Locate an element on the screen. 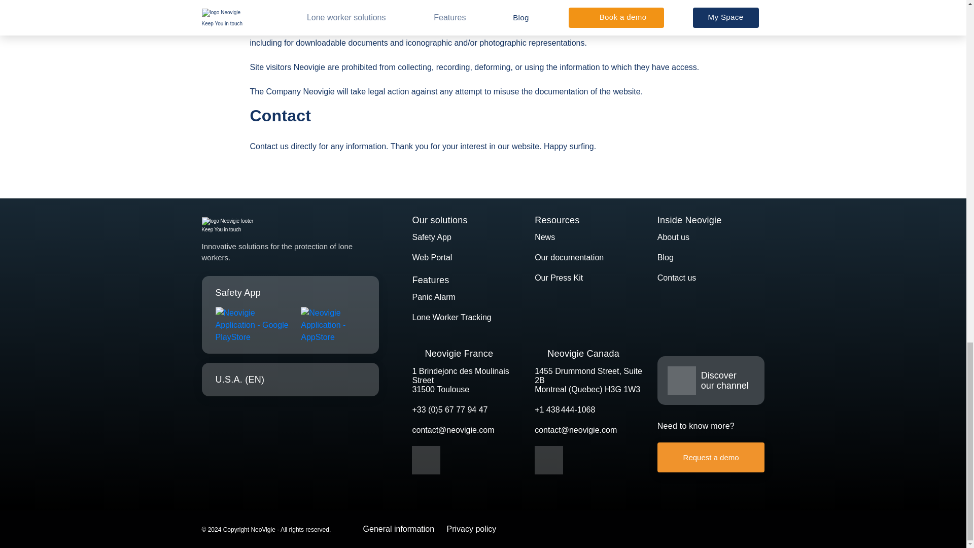  News is located at coordinates (545, 237).